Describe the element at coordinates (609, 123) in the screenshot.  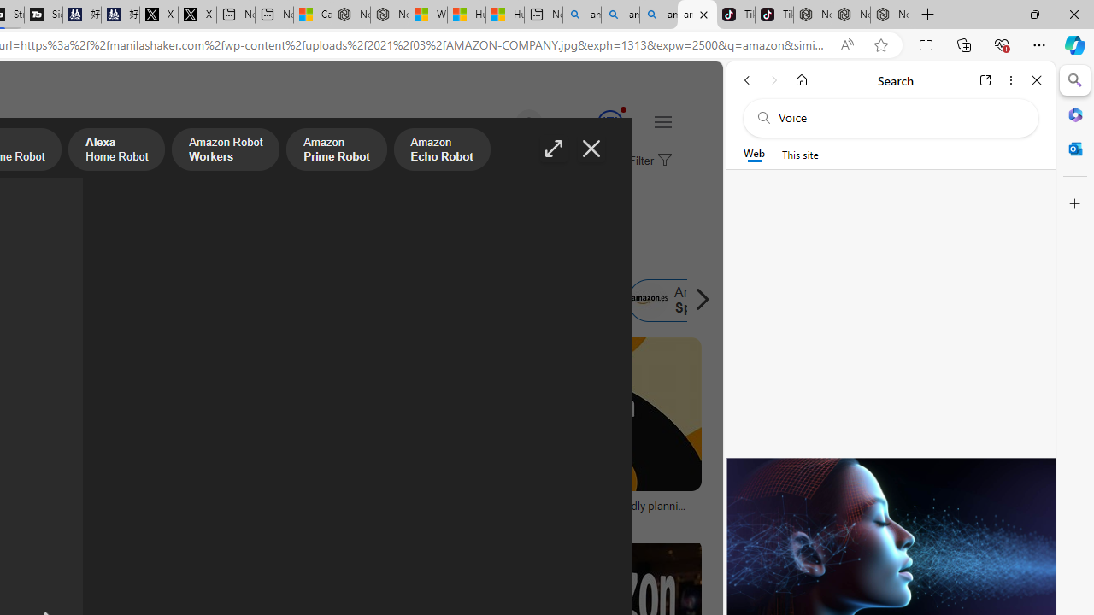
I see `Class: medal-circled` at that location.